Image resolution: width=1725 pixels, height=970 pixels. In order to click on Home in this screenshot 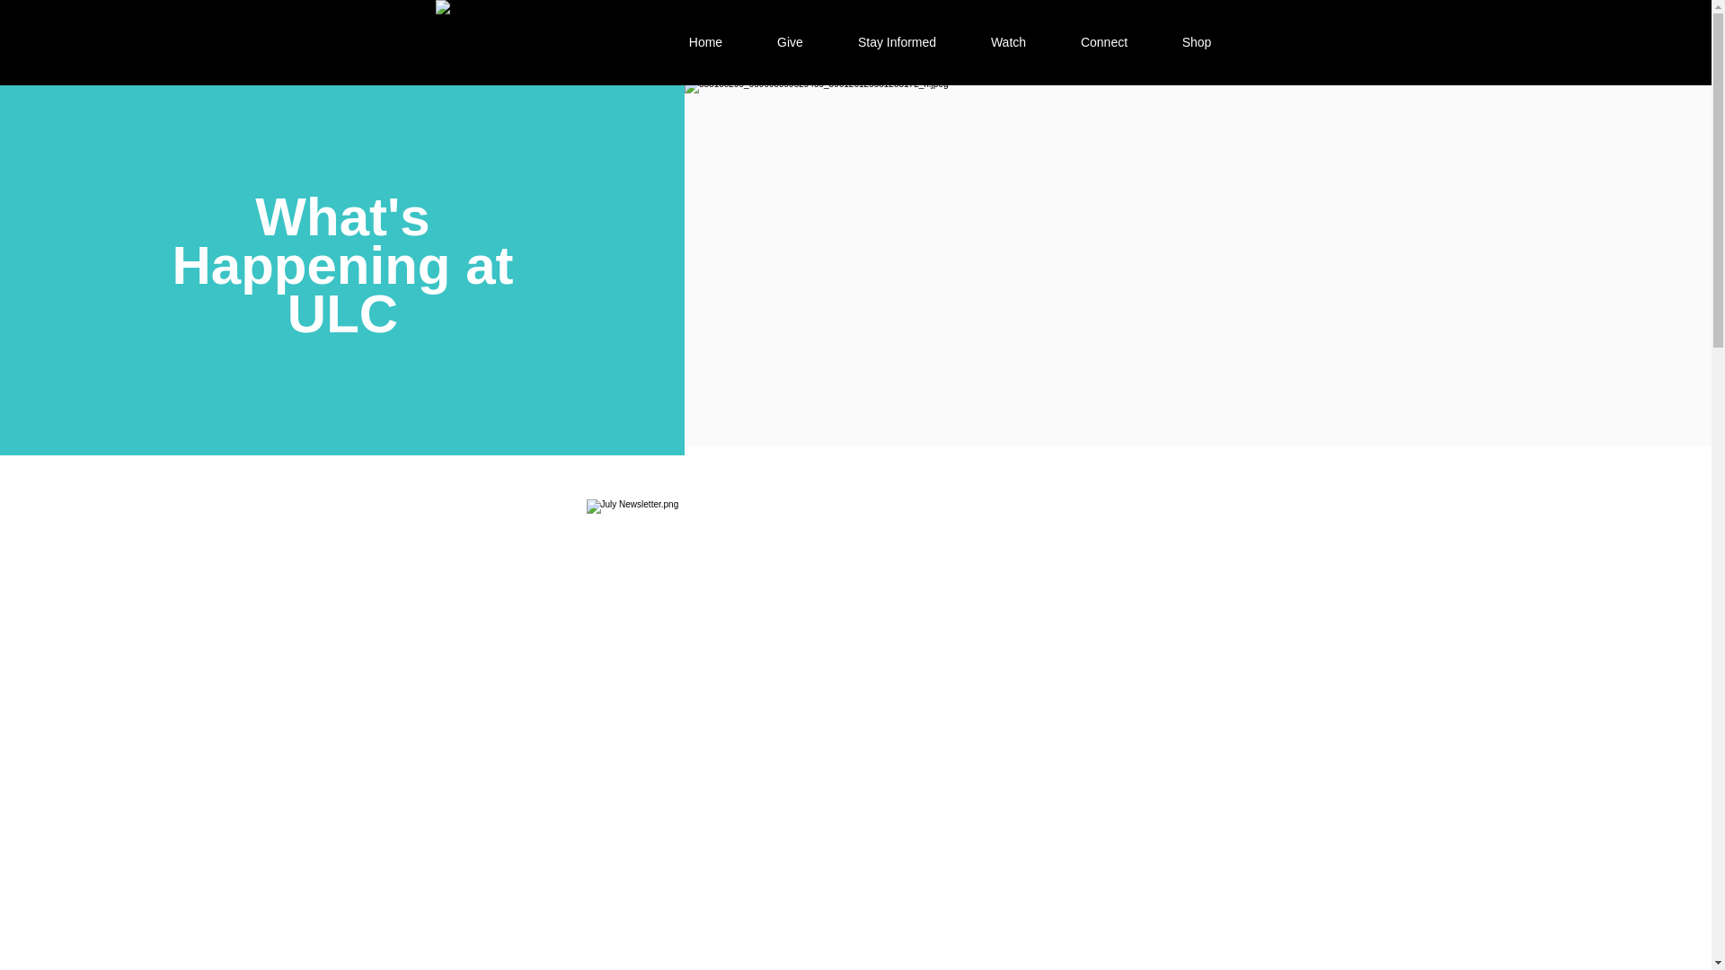, I will do `click(704, 41)`.